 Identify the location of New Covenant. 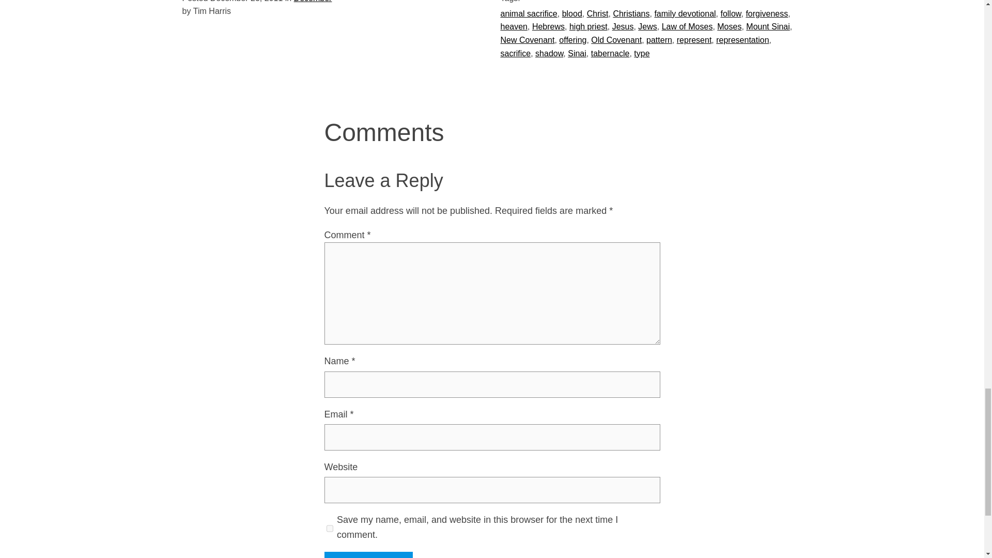
(527, 40).